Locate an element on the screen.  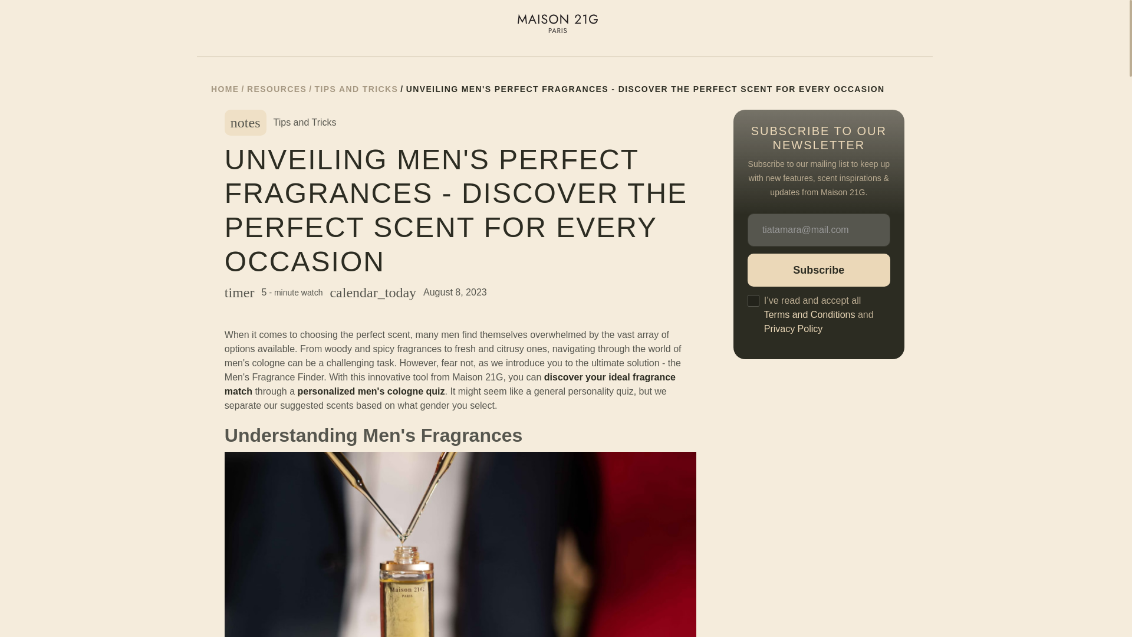
RESOURCES is located at coordinates (277, 90).